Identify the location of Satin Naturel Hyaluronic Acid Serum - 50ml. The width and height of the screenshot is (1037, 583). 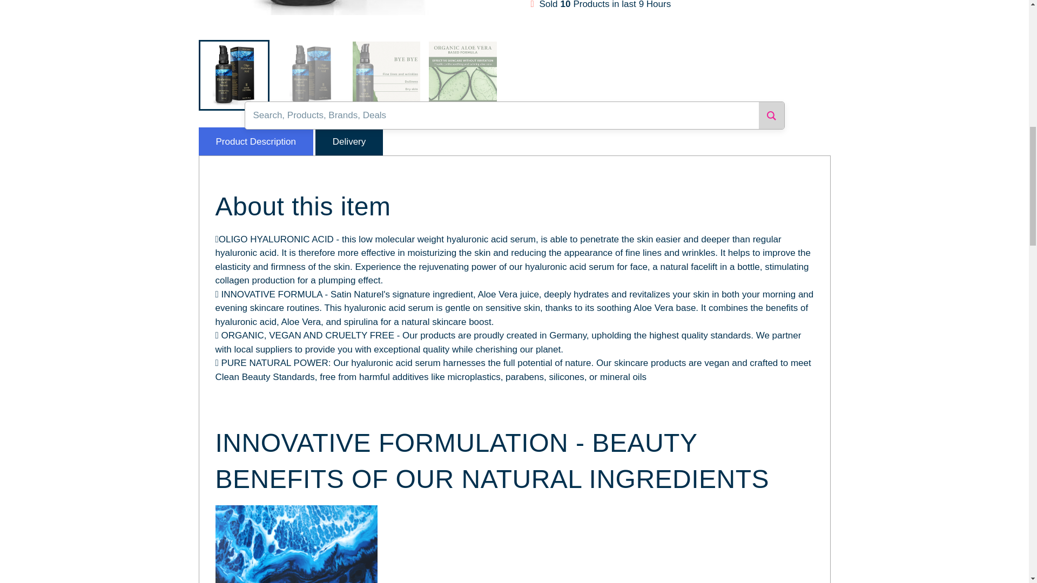
(233, 74).